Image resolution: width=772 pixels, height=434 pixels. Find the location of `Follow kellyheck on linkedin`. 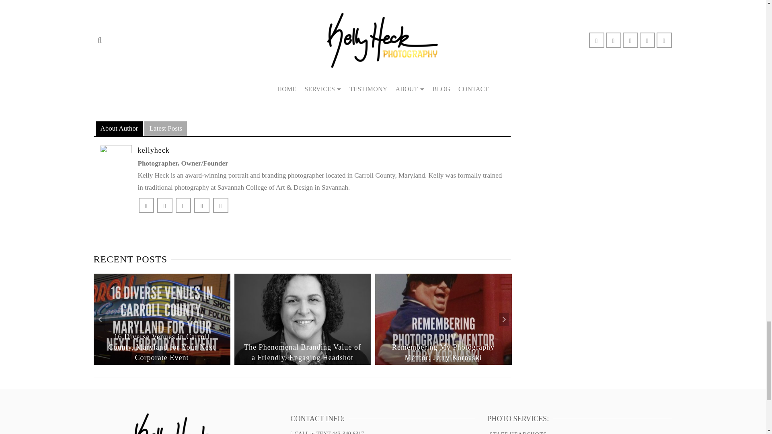

Follow kellyheck on linkedin is located at coordinates (202, 205).